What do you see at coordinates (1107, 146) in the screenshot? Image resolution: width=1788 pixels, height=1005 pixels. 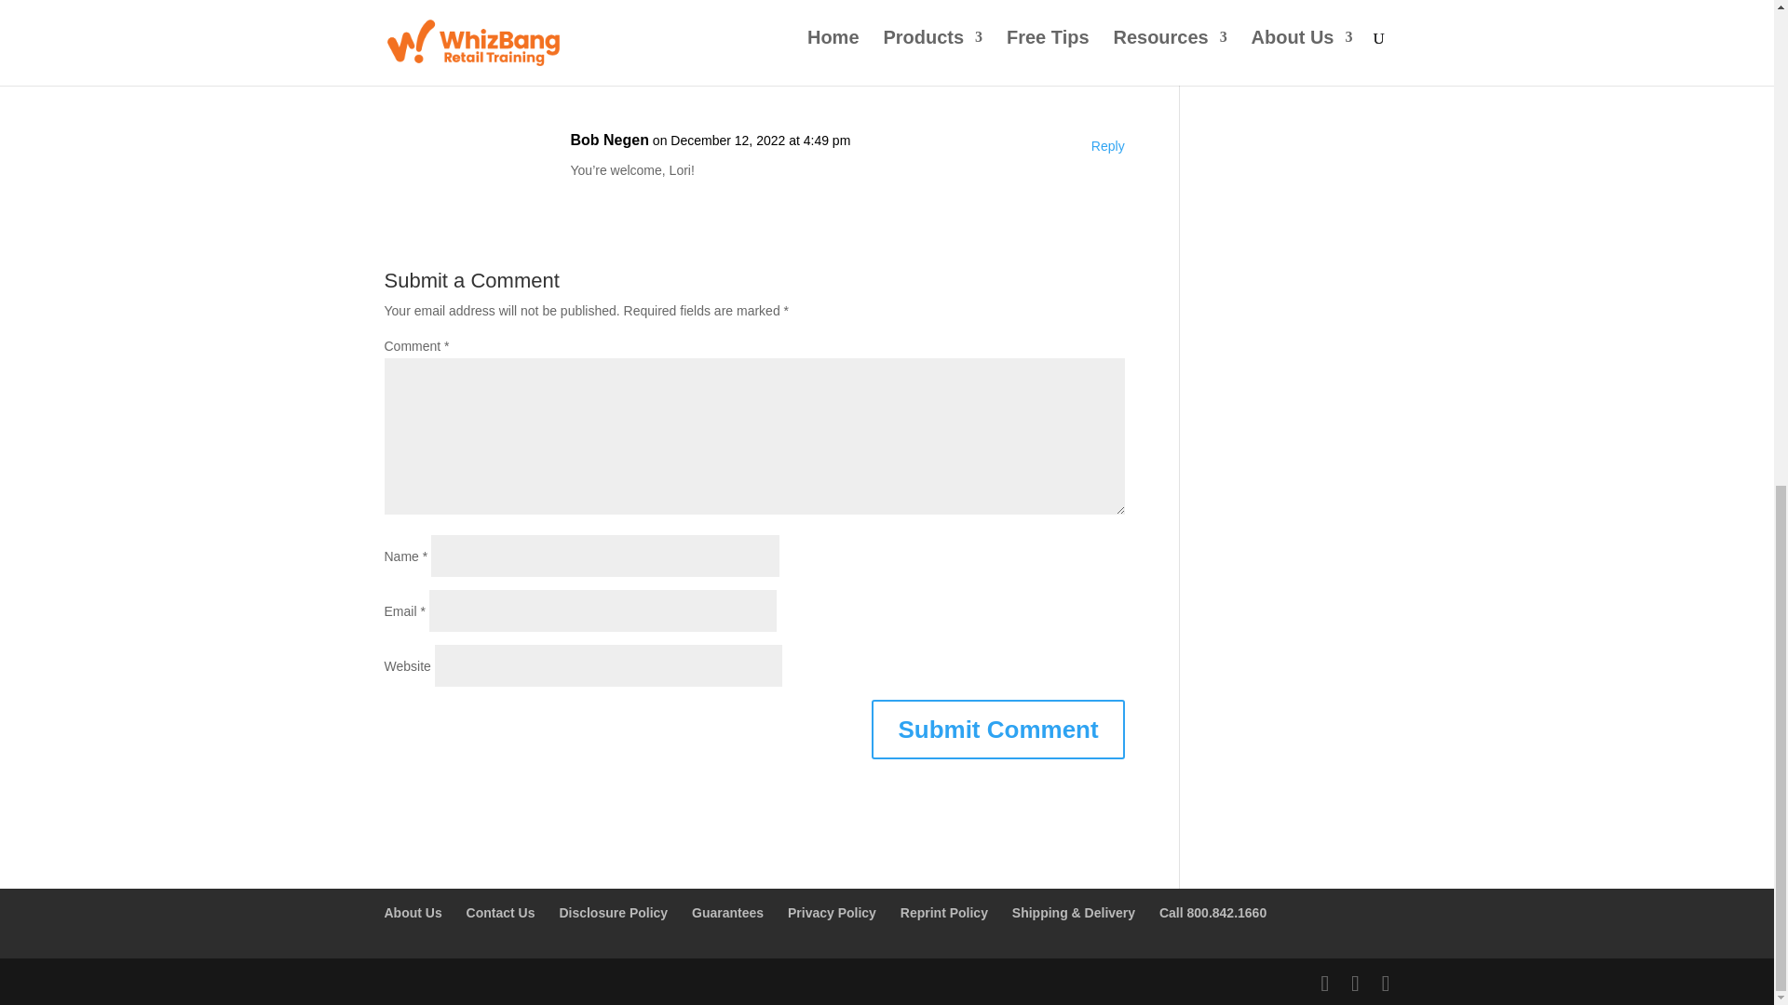 I see `Reply` at bounding box center [1107, 146].